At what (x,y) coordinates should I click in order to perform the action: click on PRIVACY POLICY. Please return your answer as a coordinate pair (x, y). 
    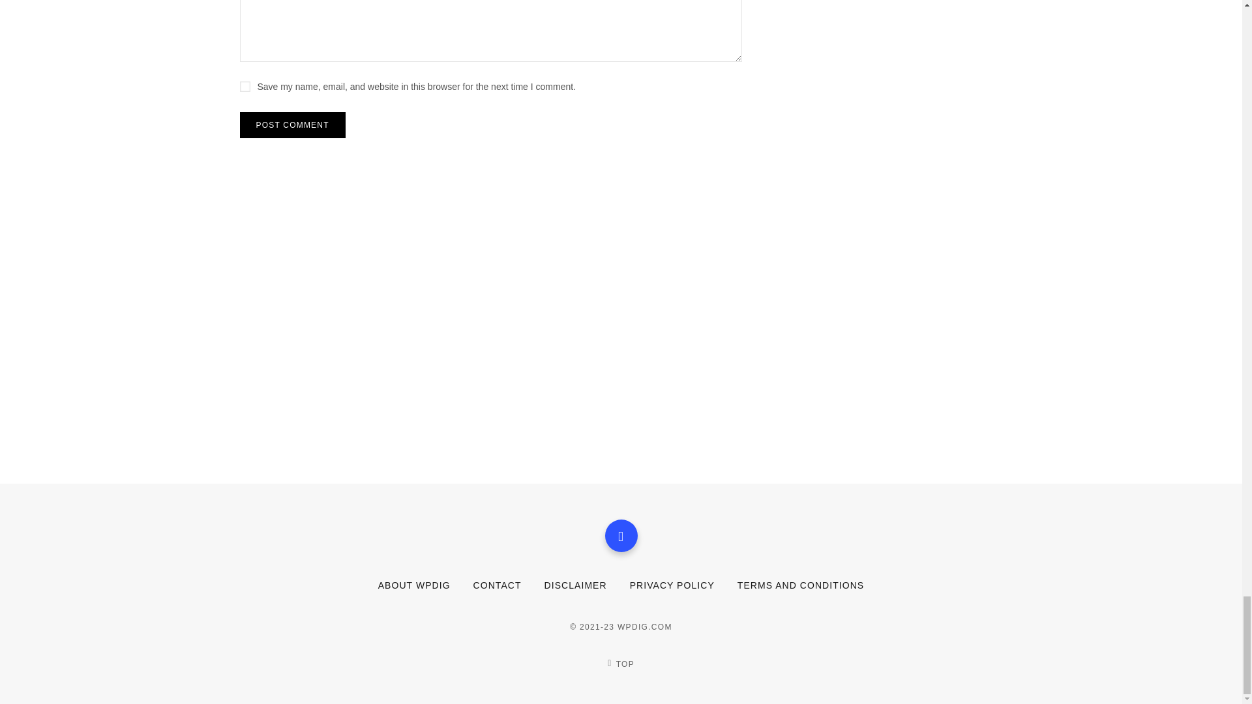
    Looking at the image, I should click on (672, 585).